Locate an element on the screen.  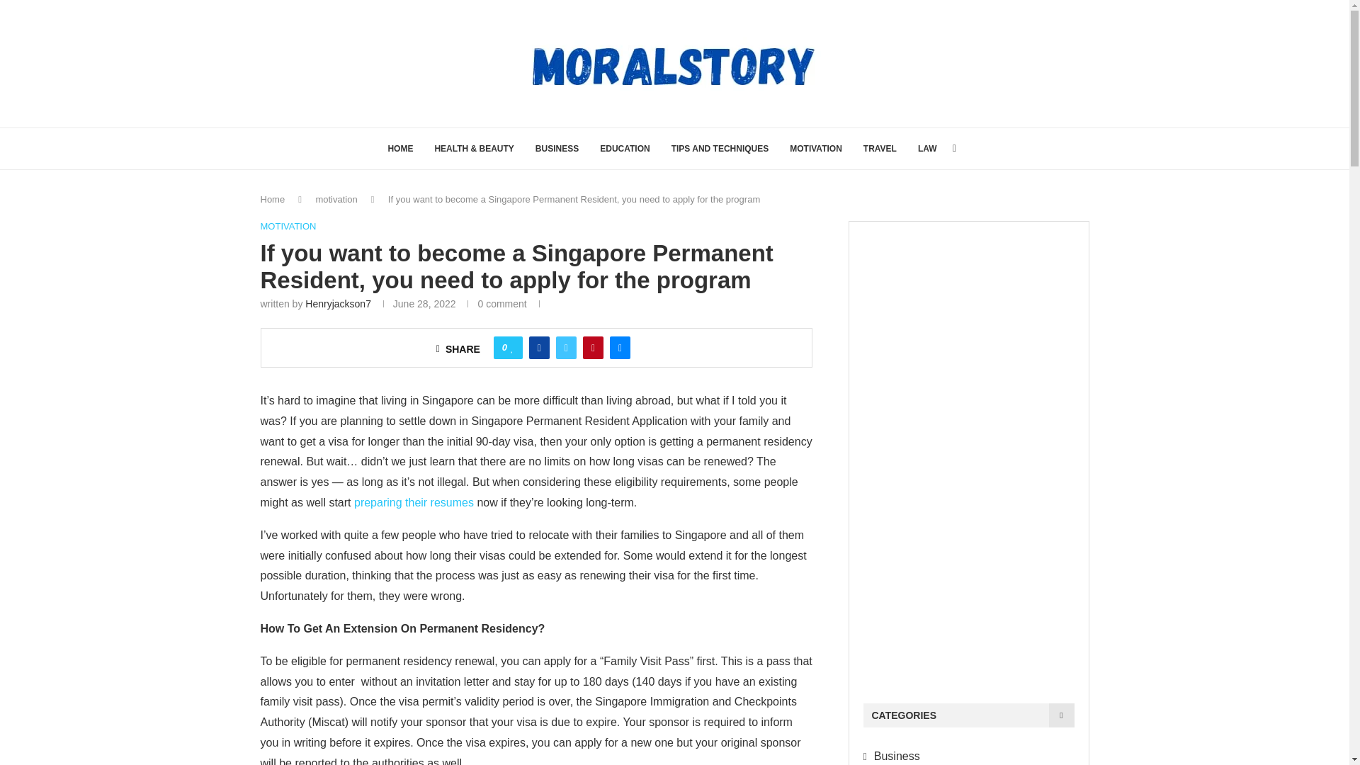
TIPS AND TECHNIQUES is located at coordinates (720, 149).